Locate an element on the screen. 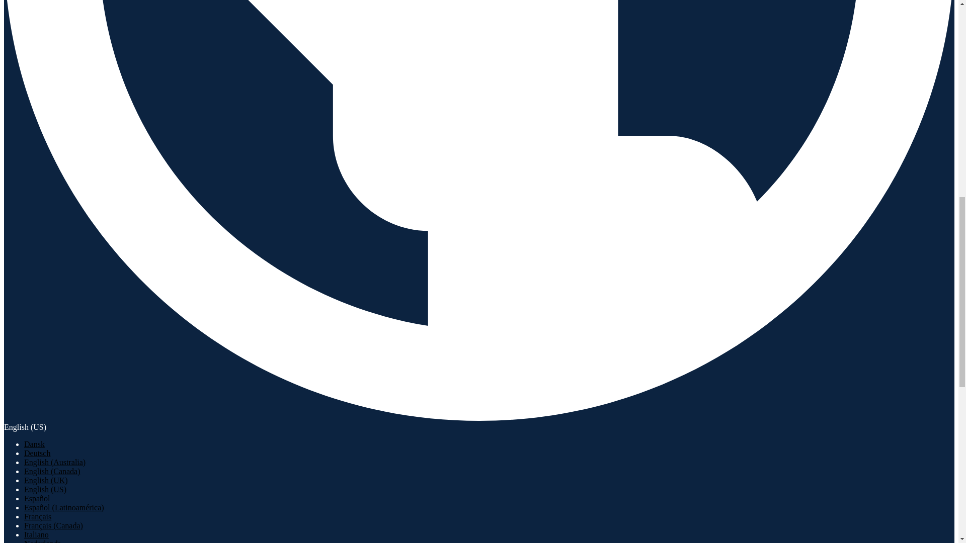 The image size is (966, 543). Deutsch is located at coordinates (37, 454).